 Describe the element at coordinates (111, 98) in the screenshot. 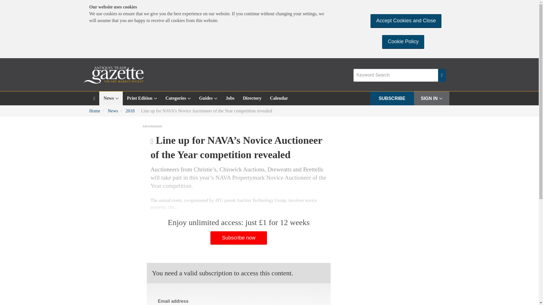

I see `News` at that location.